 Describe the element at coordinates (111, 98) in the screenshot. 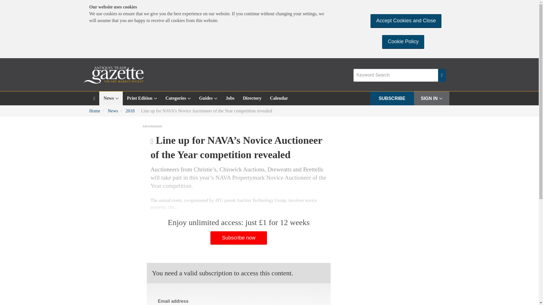

I see `News` at that location.